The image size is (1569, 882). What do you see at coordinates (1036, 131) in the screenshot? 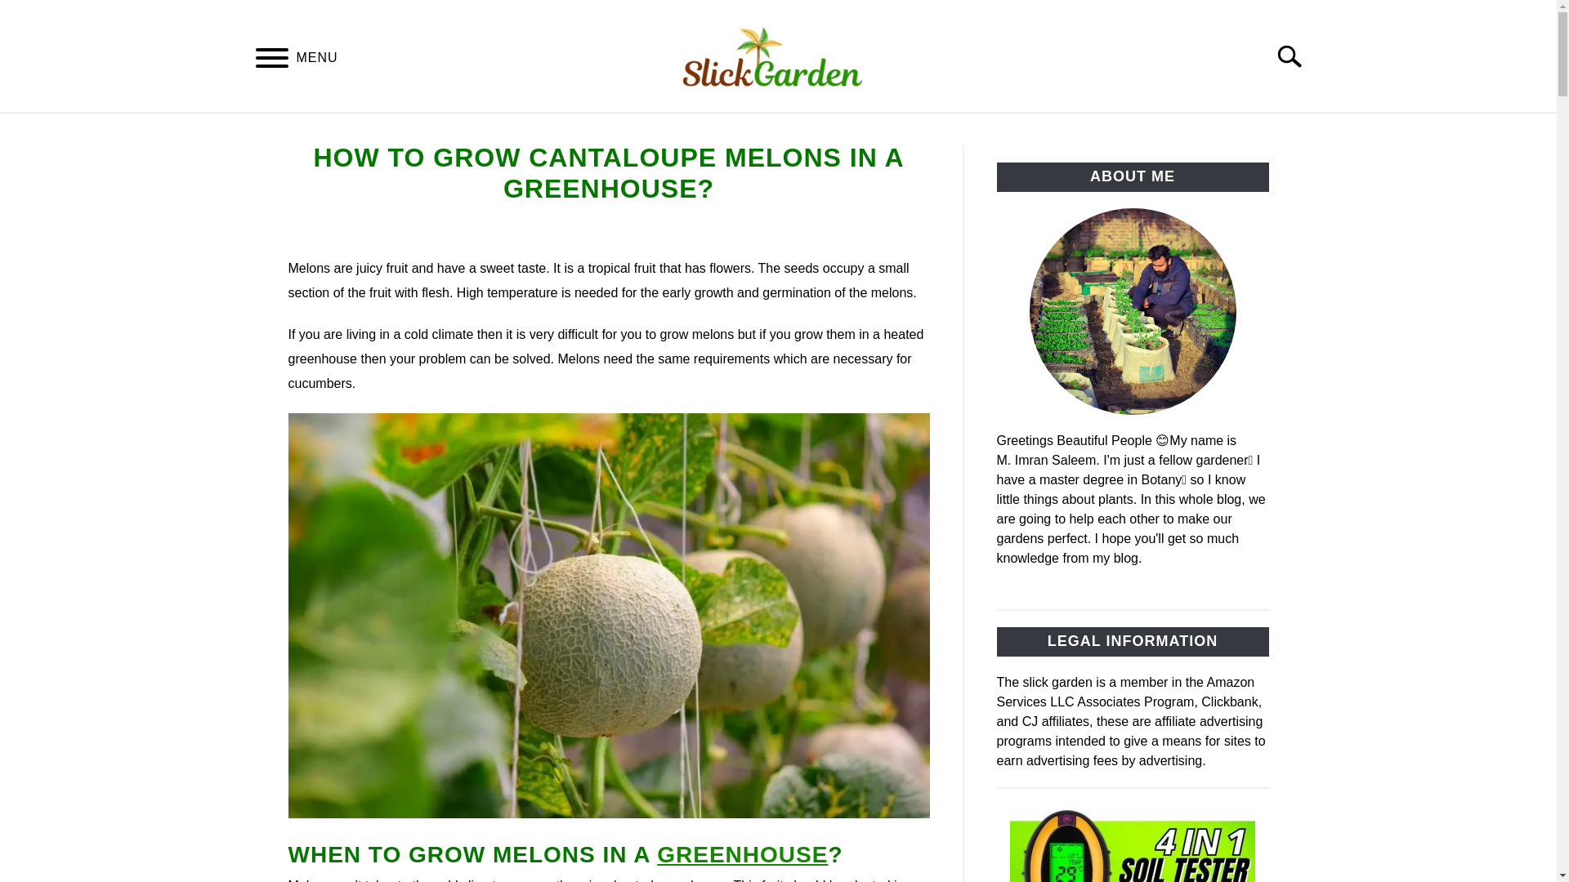
I see `ORNAMENTAL GARDEN` at bounding box center [1036, 131].